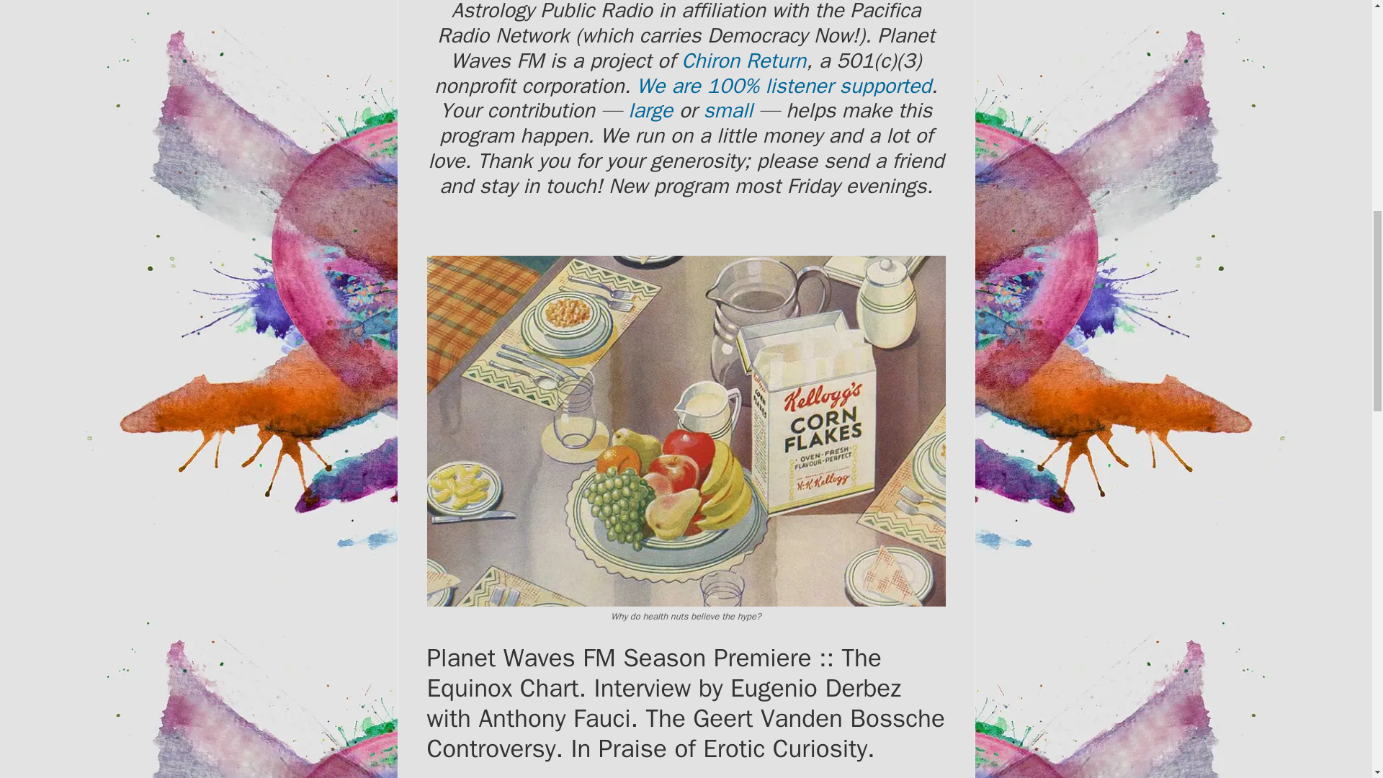 The image size is (1383, 778). What do you see at coordinates (650, 110) in the screenshot?
I see `large` at bounding box center [650, 110].